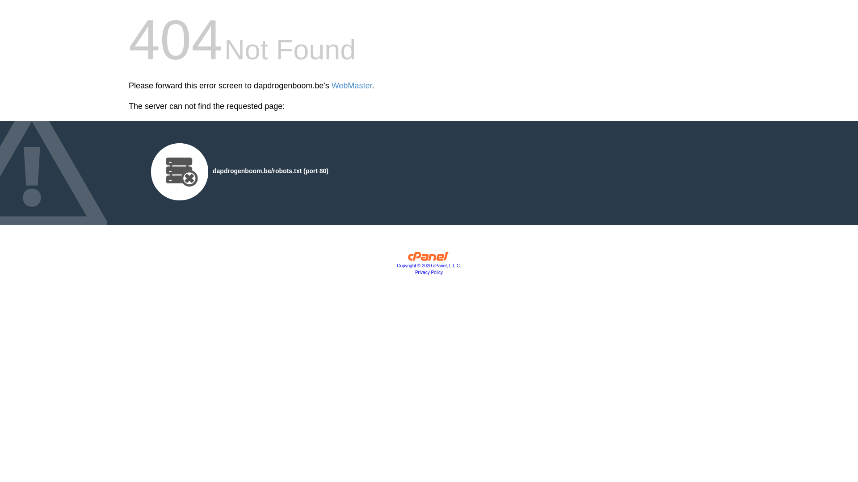 Image resolution: width=858 pixels, height=482 pixels. Describe the element at coordinates (429, 258) in the screenshot. I see `cPanel, Inc.` at that location.